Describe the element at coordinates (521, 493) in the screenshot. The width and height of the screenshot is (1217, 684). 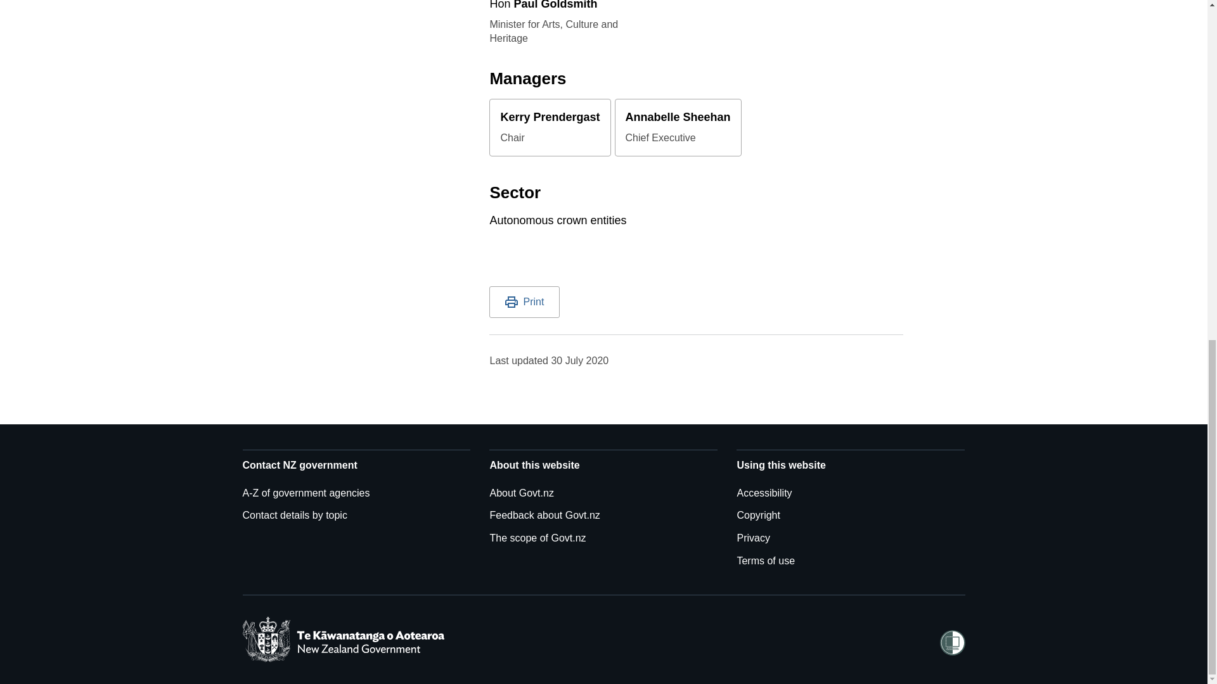
I see `About Govt.nz` at that location.